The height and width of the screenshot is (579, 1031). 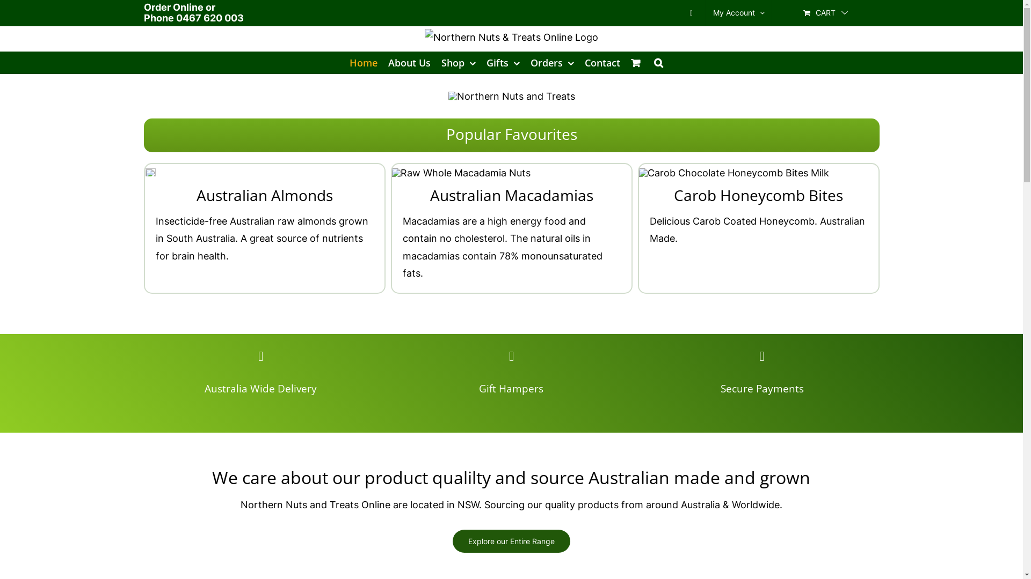 What do you see at coordinates (210, 18) in the screenshot?
I see `0467 620 003` at bounding box center [210, 18].